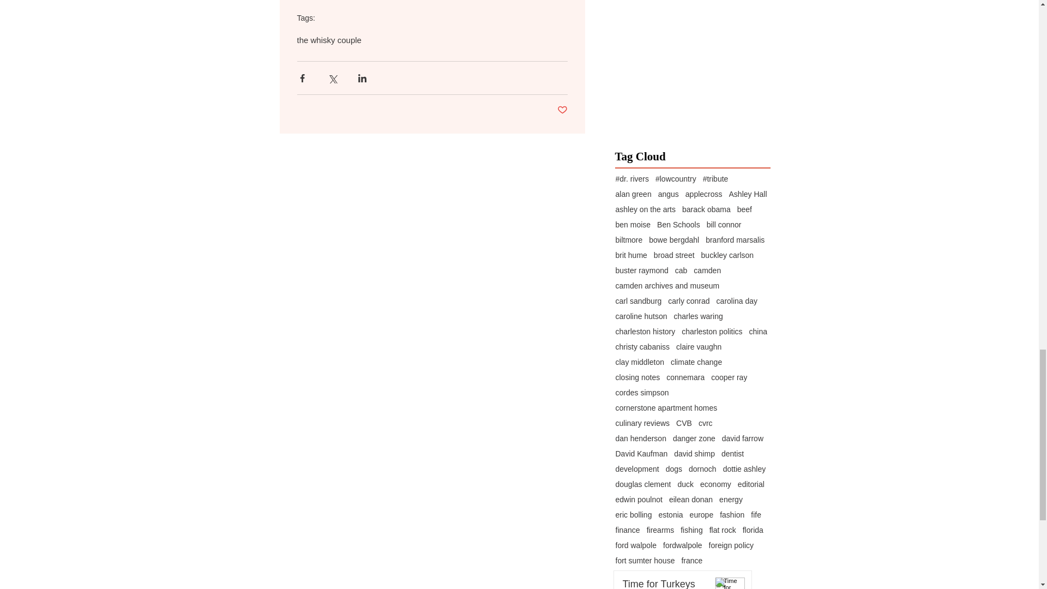 The image size is (1047, 589). Describe the element at coordinates (645, 209) in the screenshot. I see `ashley on the arts` at that location.